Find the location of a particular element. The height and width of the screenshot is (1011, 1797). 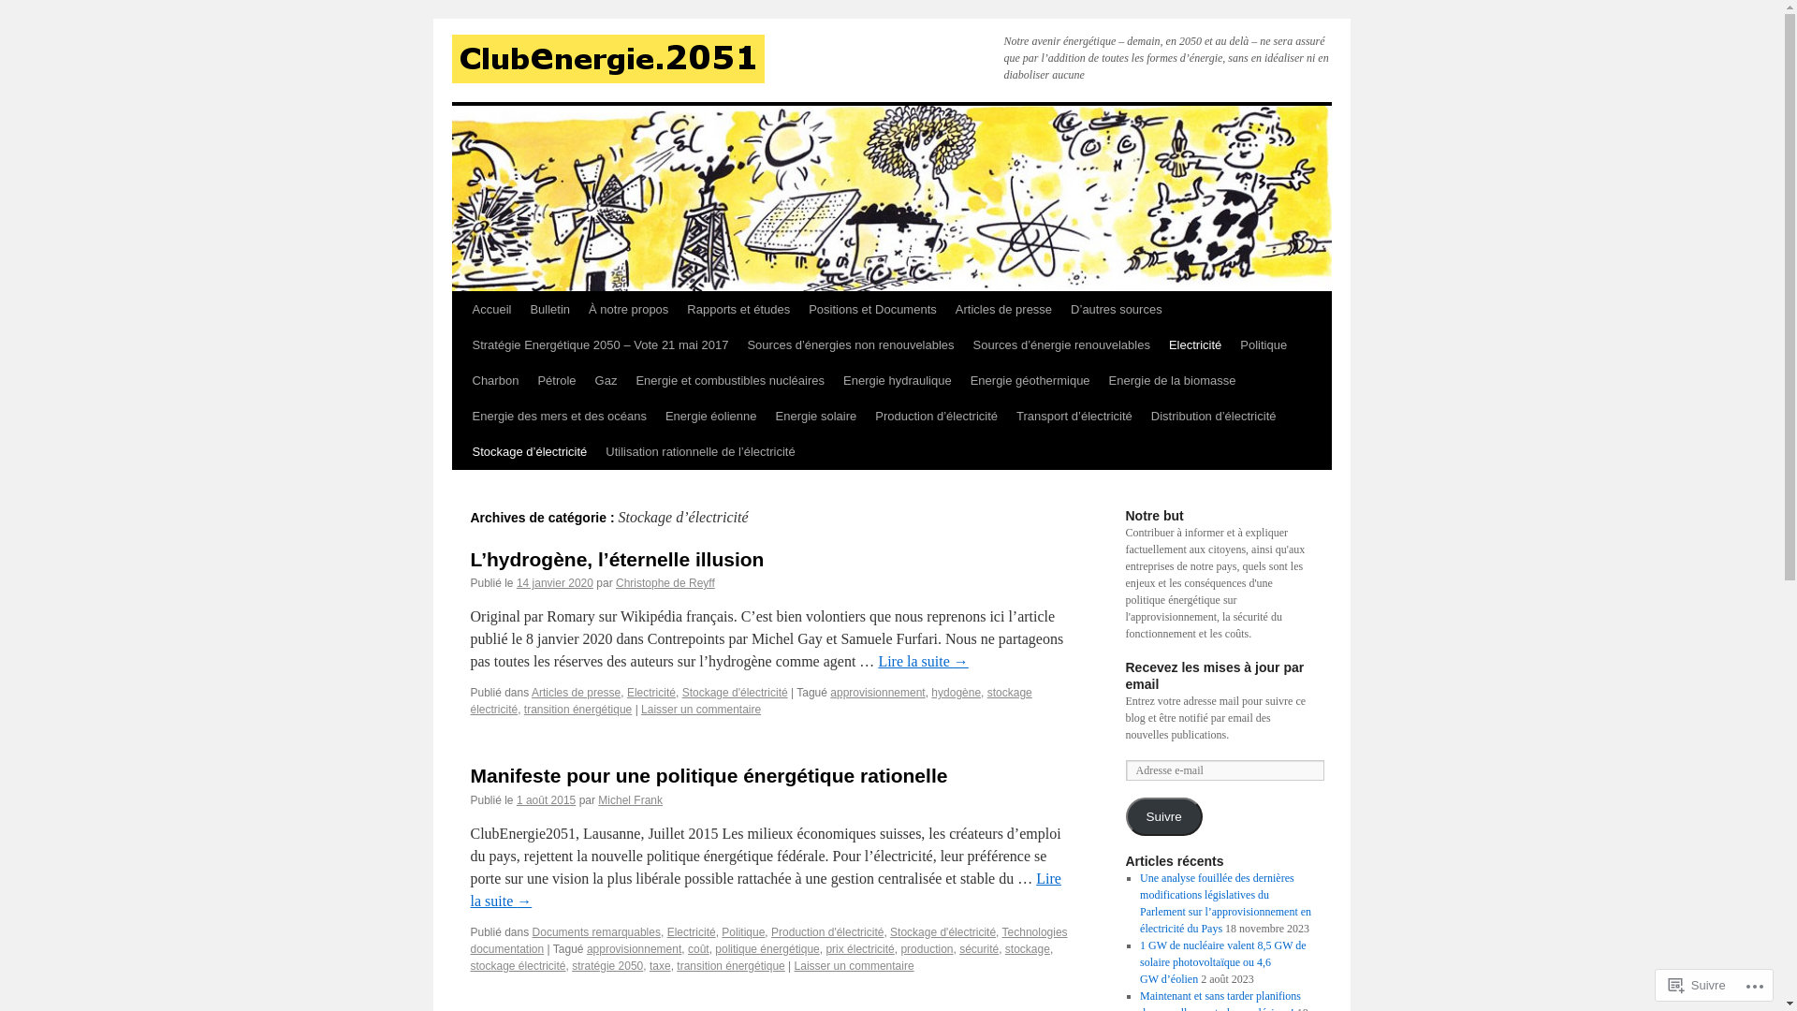

Articles de presse is located at coordinates (577, 693).